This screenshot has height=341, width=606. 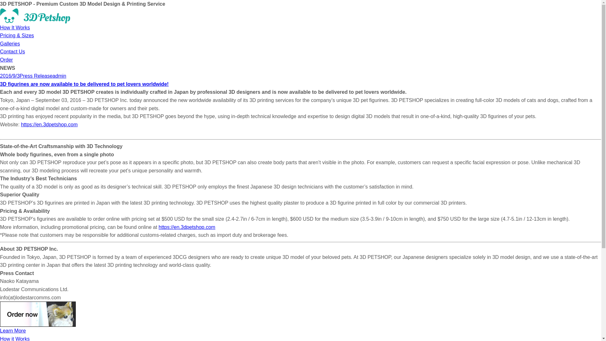 What do you see at coordinates (6, 60) in the screenshot?
I see `Order` at bounding box center [6, 60].